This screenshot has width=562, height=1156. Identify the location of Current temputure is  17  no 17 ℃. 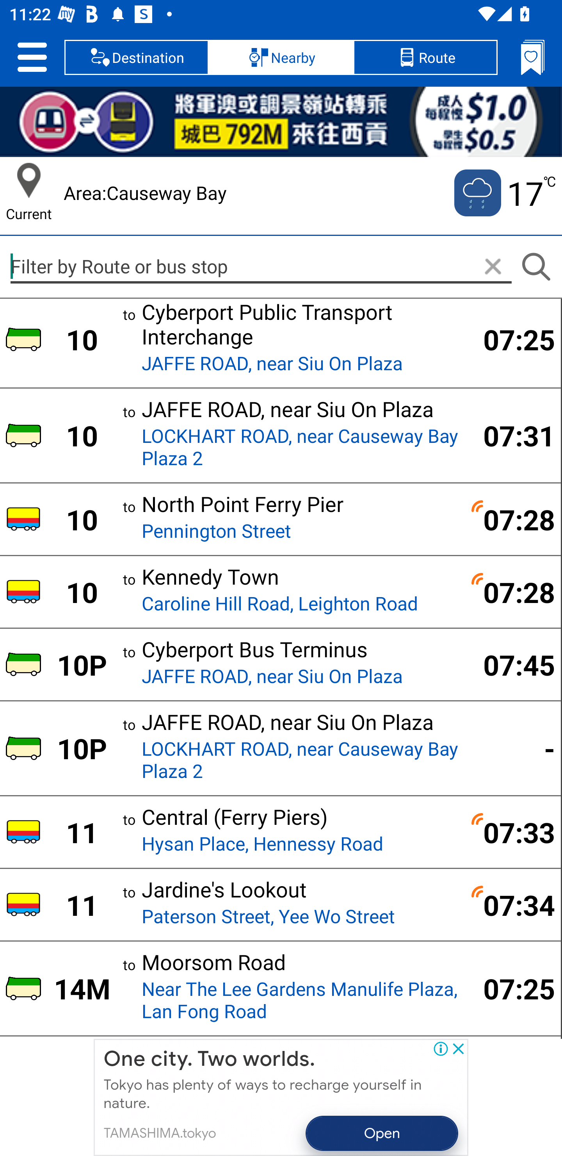
(504, 193).